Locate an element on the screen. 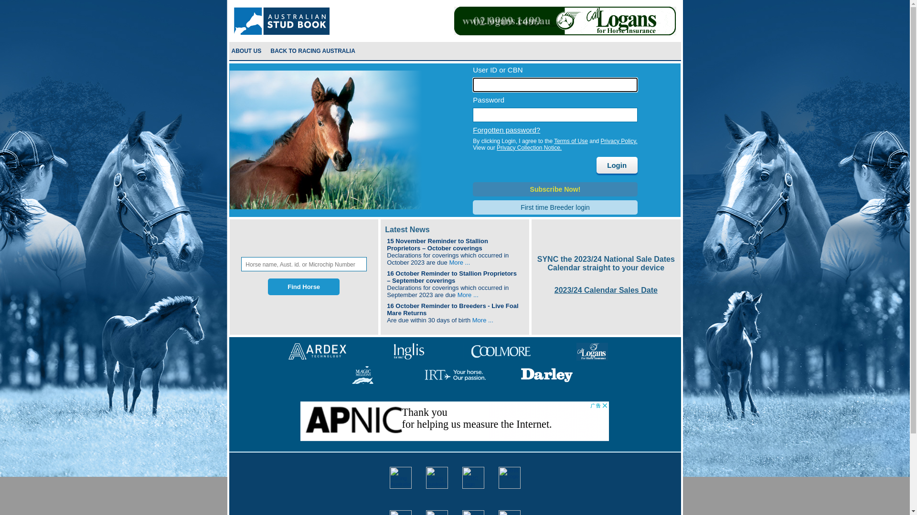 Image resolution: width=917 pixels, height=515 pixels. Darley is located at coordinates (546, 375).